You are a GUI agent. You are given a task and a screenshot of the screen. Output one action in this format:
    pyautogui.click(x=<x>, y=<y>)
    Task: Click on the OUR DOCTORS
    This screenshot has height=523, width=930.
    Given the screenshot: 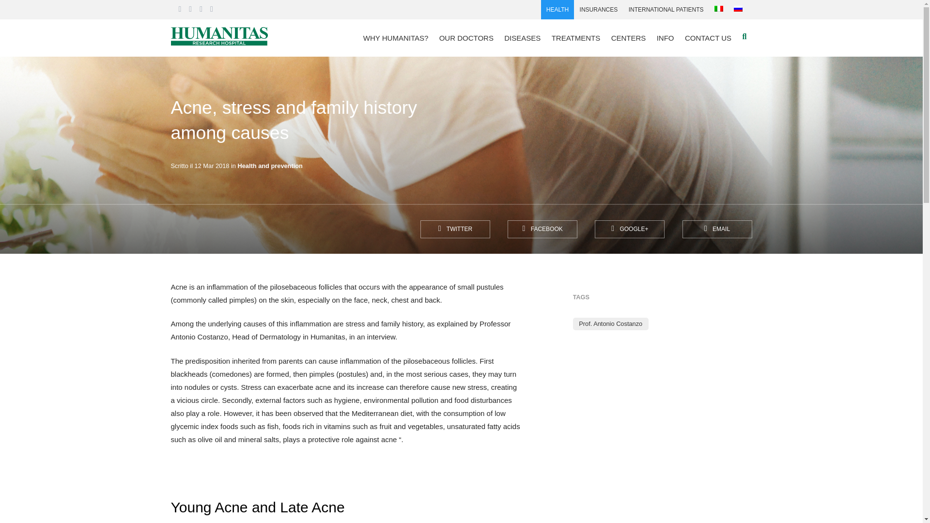 What is the action you would take?
    pyautogui.click(x=466, y=38)
    